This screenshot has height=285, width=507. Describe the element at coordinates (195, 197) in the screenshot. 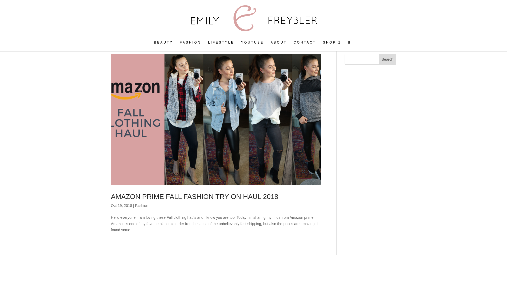

I see `AMAZON PRIME FALL FASHION TRY ON HAUL 2018` at that location.